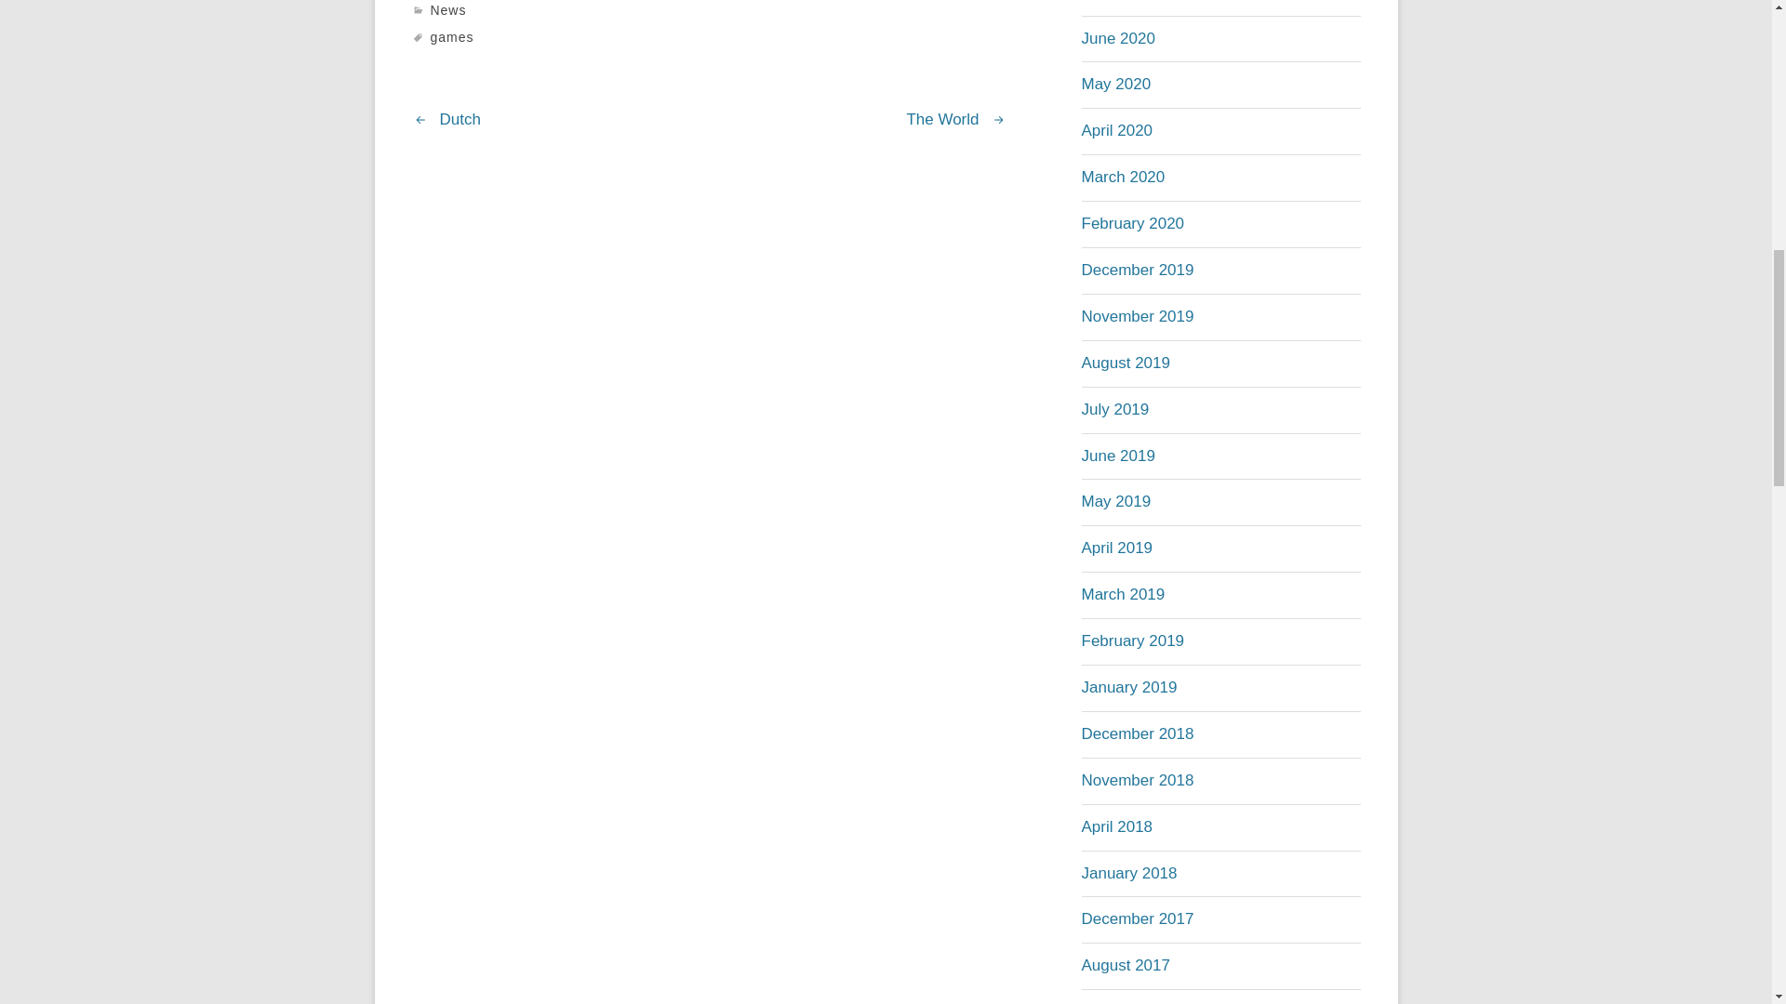 This screenshot has height=1004, width=1786. What do you see at coordinates (941, 119) in the screenshot?
I see `The World` at bounding box center [941, 119].